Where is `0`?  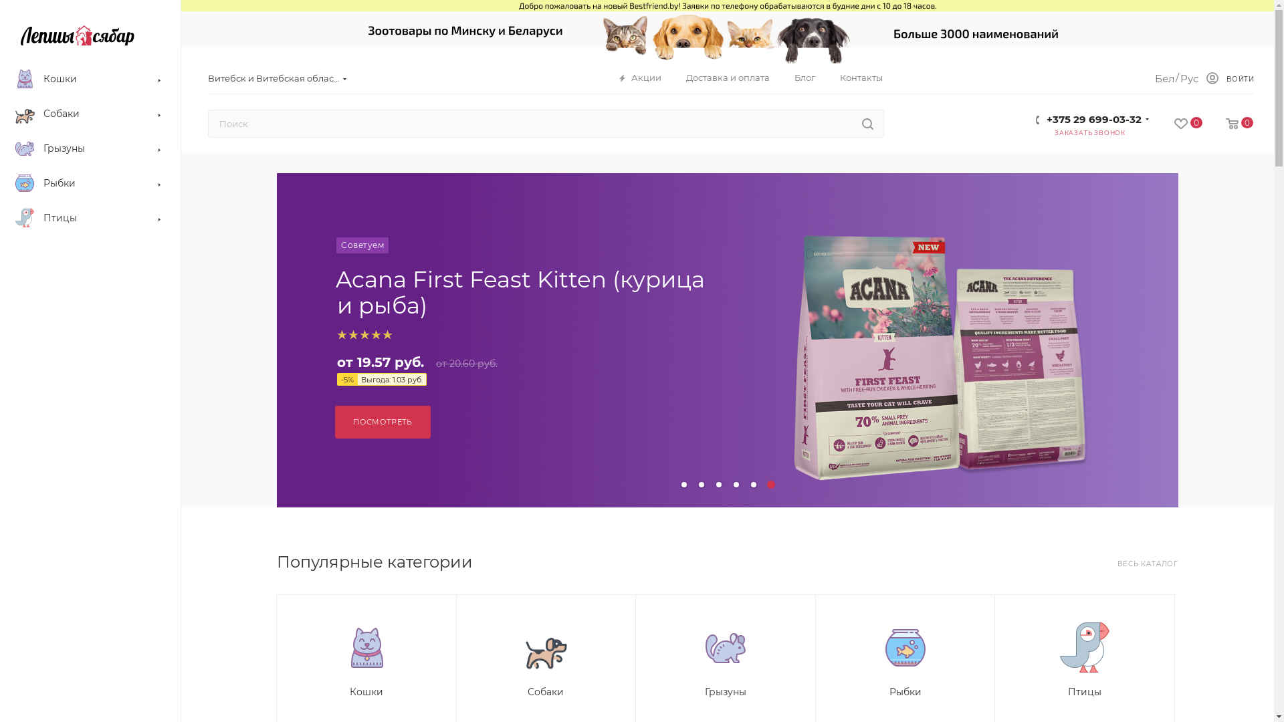
0 is located at coordinates (1228, 124).